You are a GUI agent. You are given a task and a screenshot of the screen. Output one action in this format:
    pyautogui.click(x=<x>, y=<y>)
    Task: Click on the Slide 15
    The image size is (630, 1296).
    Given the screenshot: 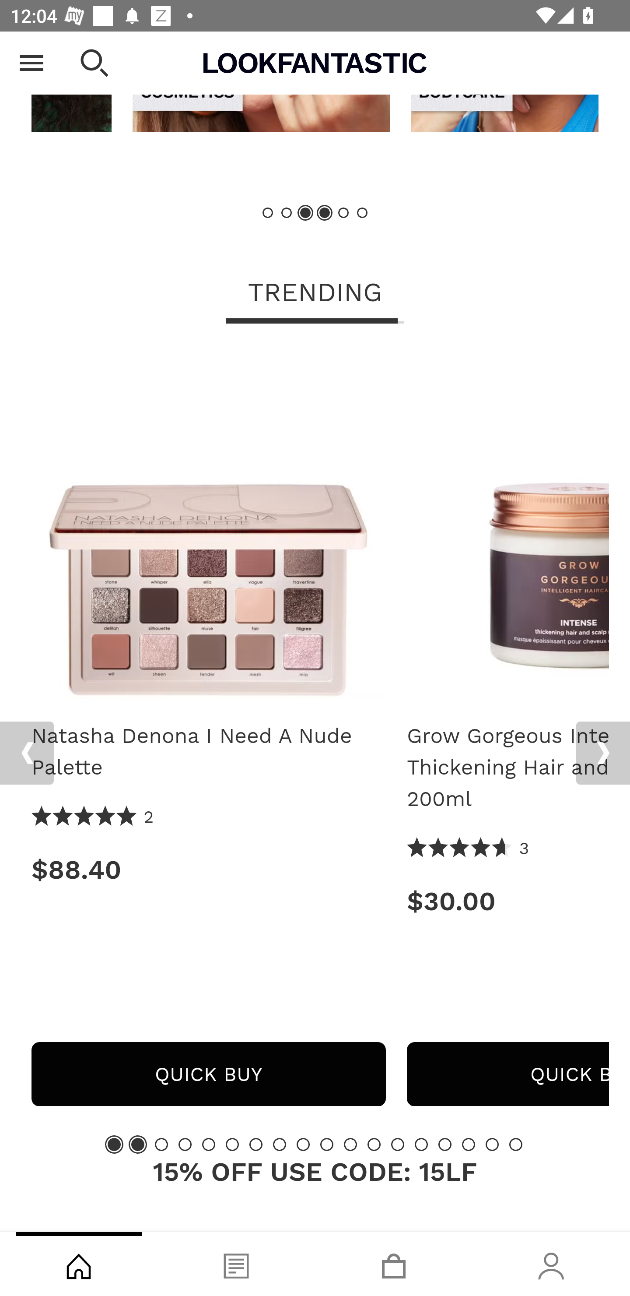 What is the action you would take?
    pyautogui.click(x=445, y=1145)
    